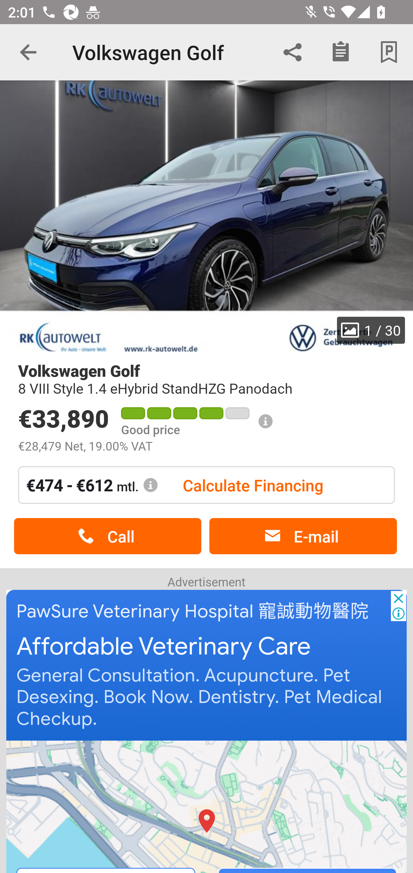 The image size is (413, 873). Describe the element at coordinates (341, 52) in the screenshot. I see `Checklist` at that location.